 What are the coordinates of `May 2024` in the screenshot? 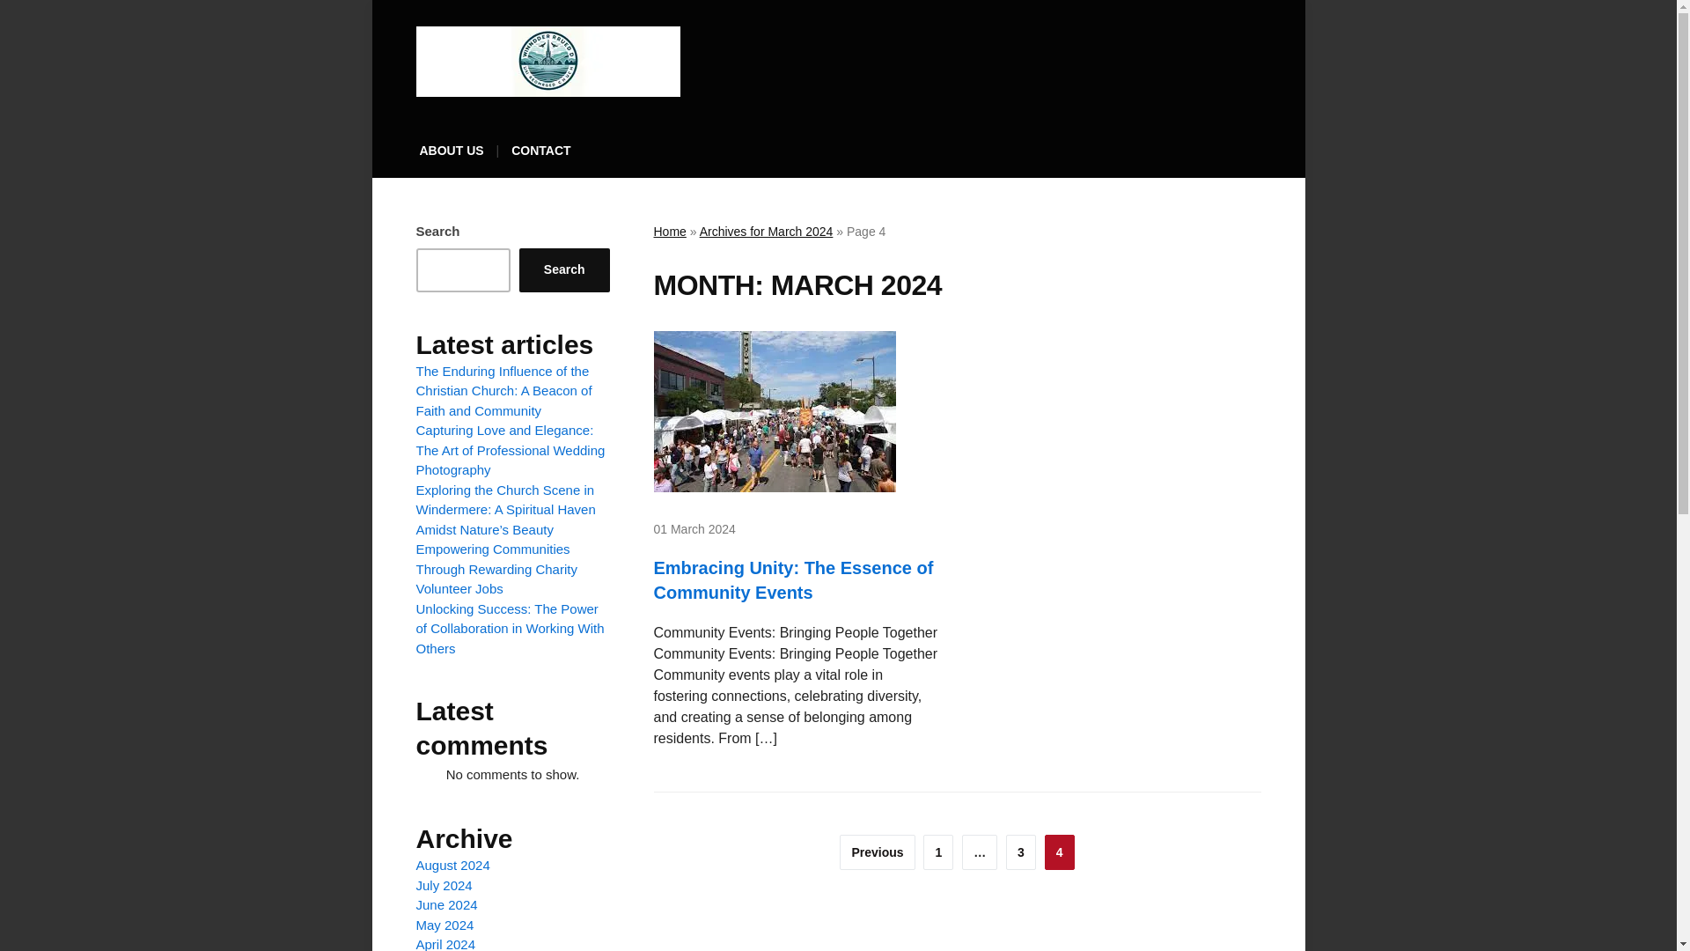 It's located at (444, 925).